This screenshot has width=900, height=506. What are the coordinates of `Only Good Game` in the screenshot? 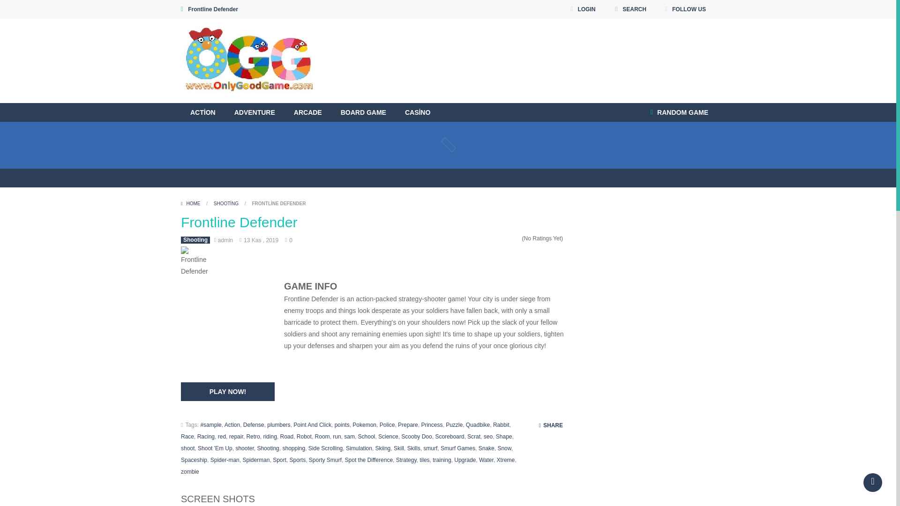 It's located at (248, 60).